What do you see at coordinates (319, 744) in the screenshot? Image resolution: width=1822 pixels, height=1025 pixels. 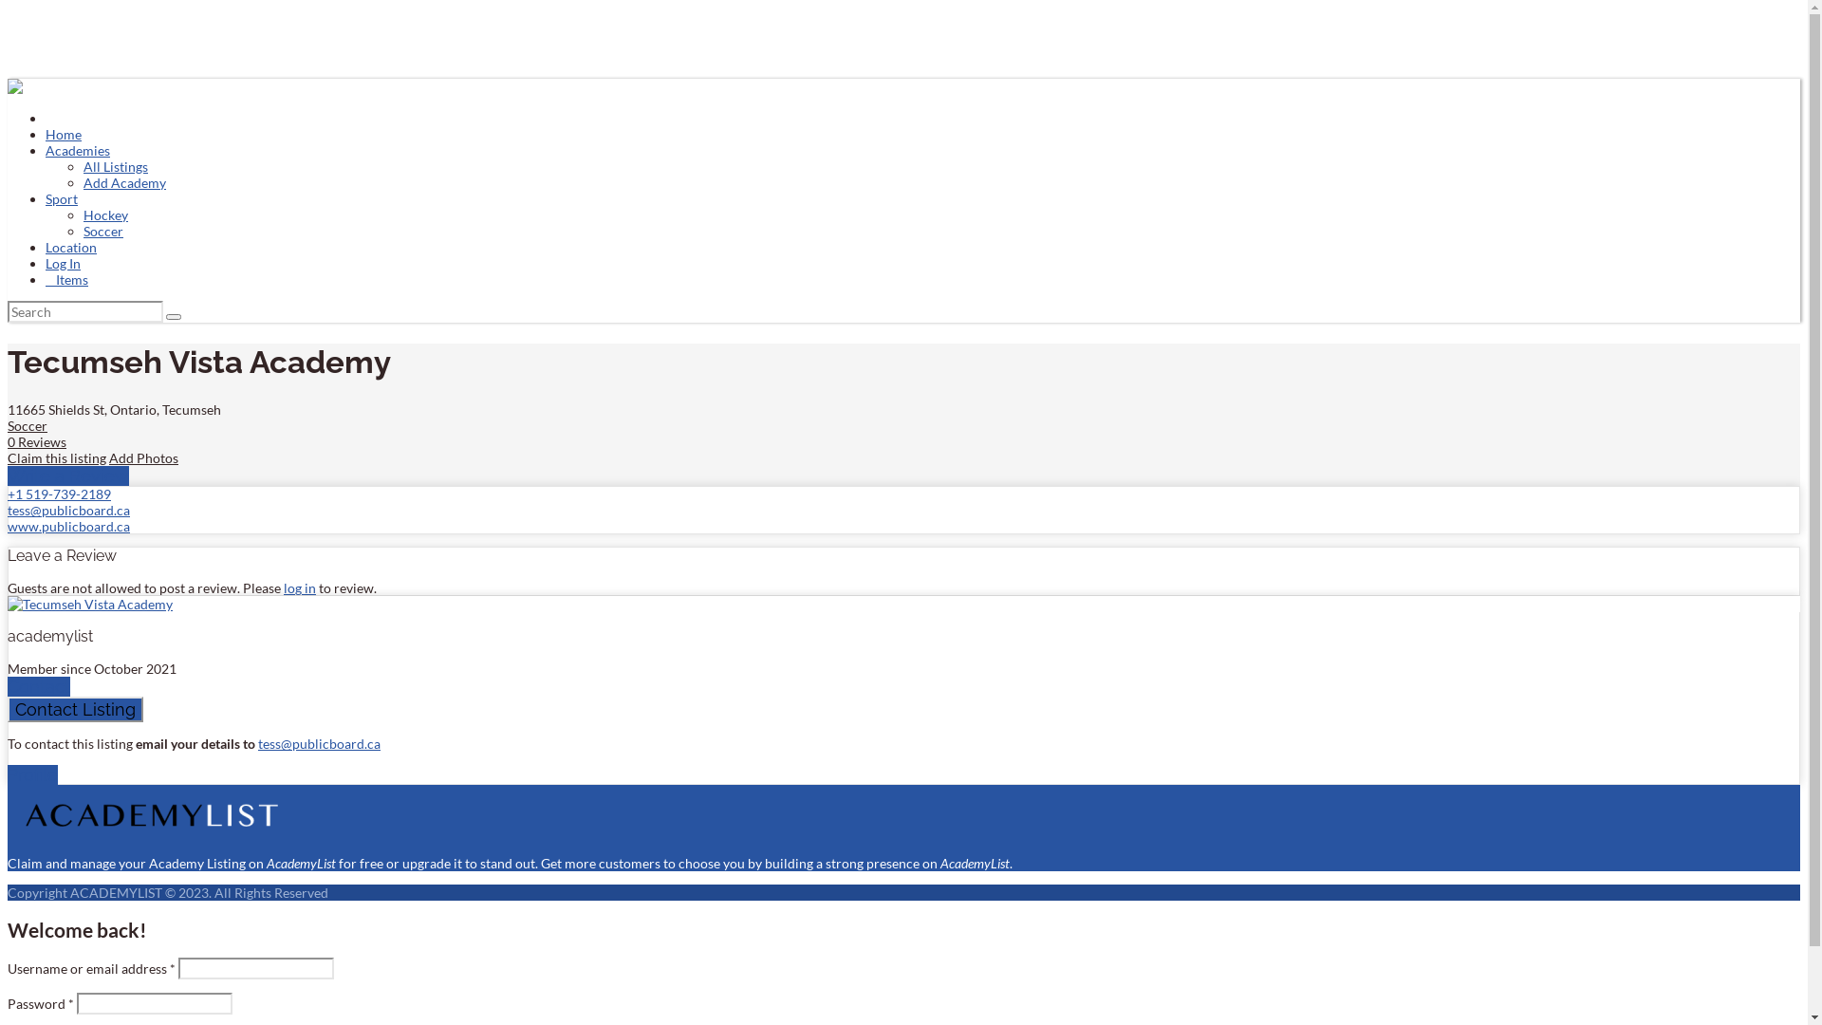 I see `tess@publicboard.ca` at bounding box center [319, 744].